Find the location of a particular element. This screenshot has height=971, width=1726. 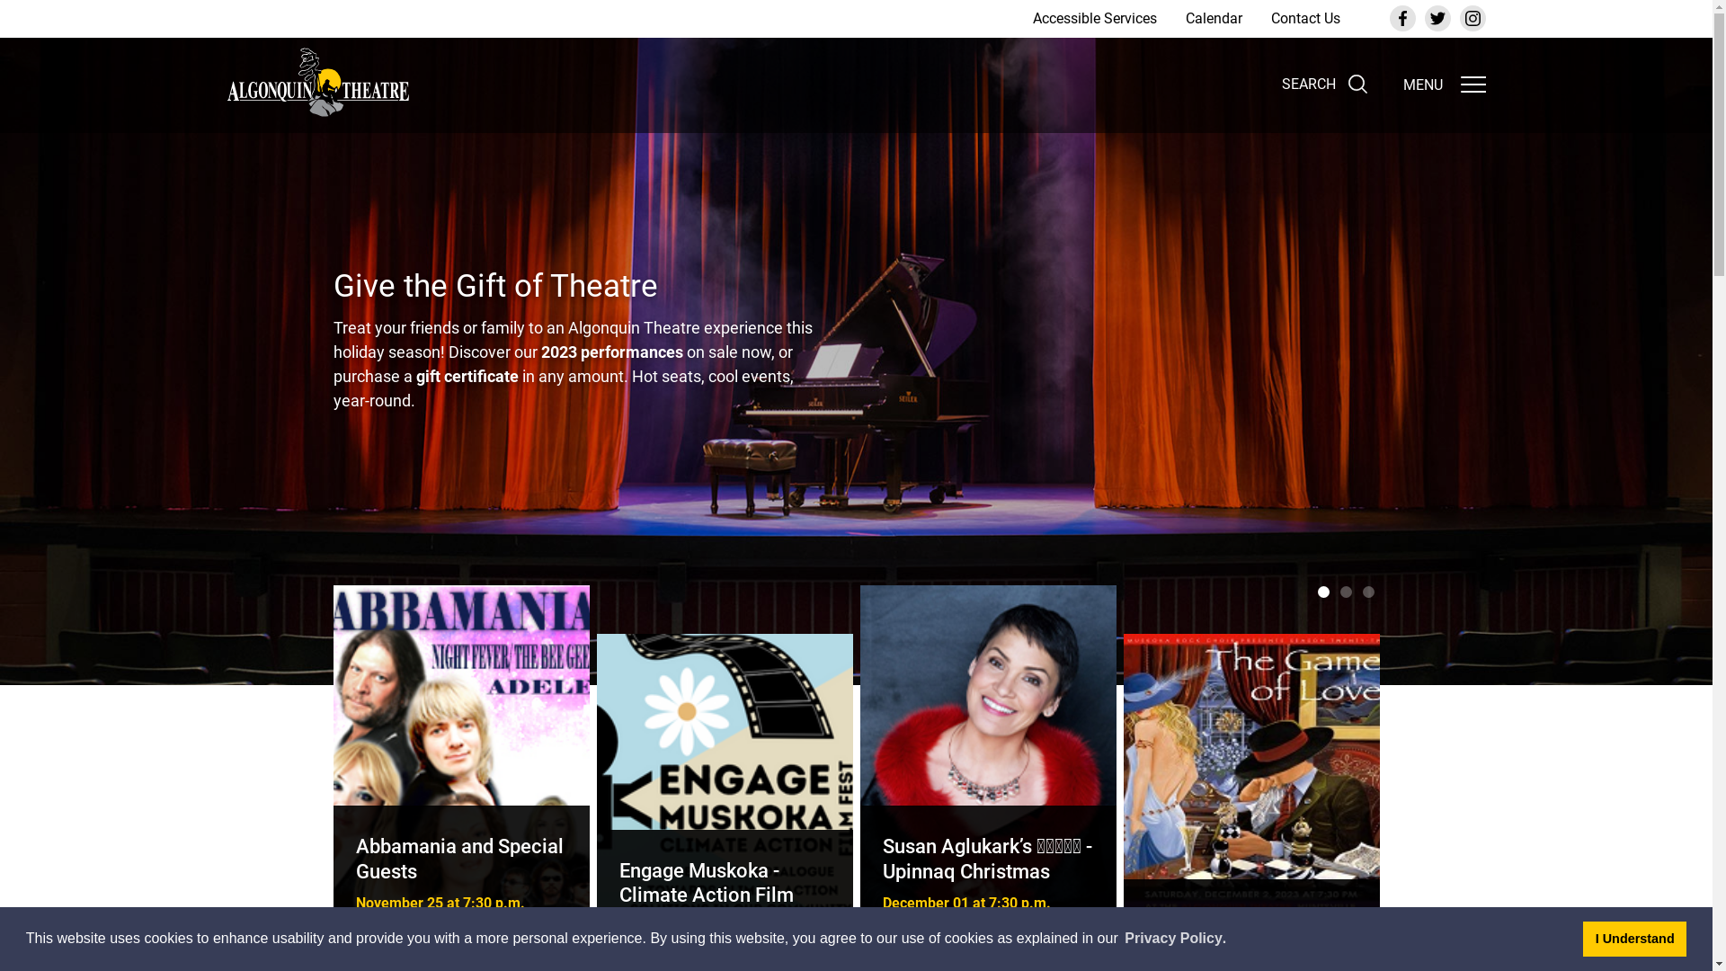

Algonquin Theatre stage is located at coordinates (856, 343).